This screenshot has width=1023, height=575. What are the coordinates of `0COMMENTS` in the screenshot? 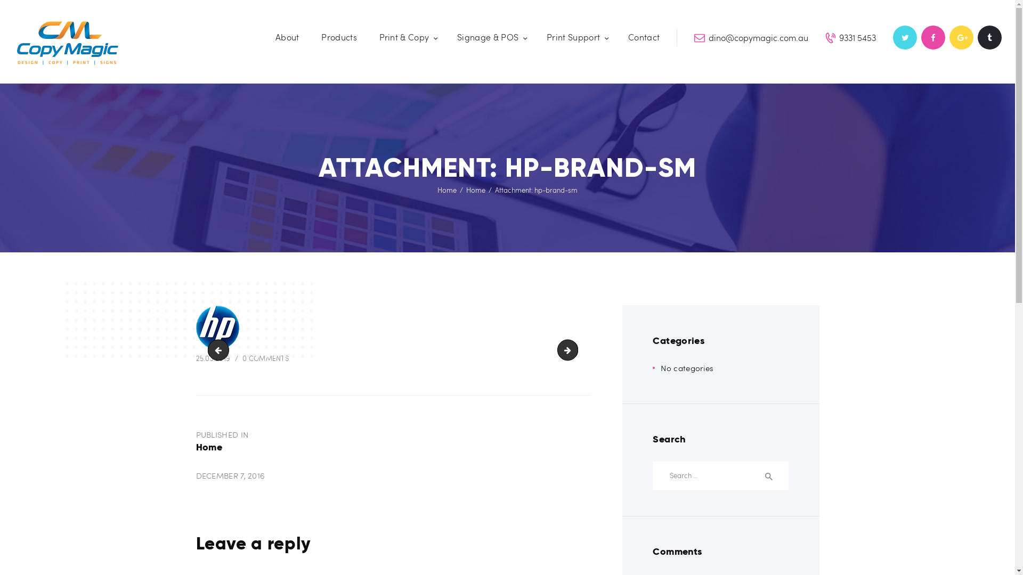 It's located at (260, 358).